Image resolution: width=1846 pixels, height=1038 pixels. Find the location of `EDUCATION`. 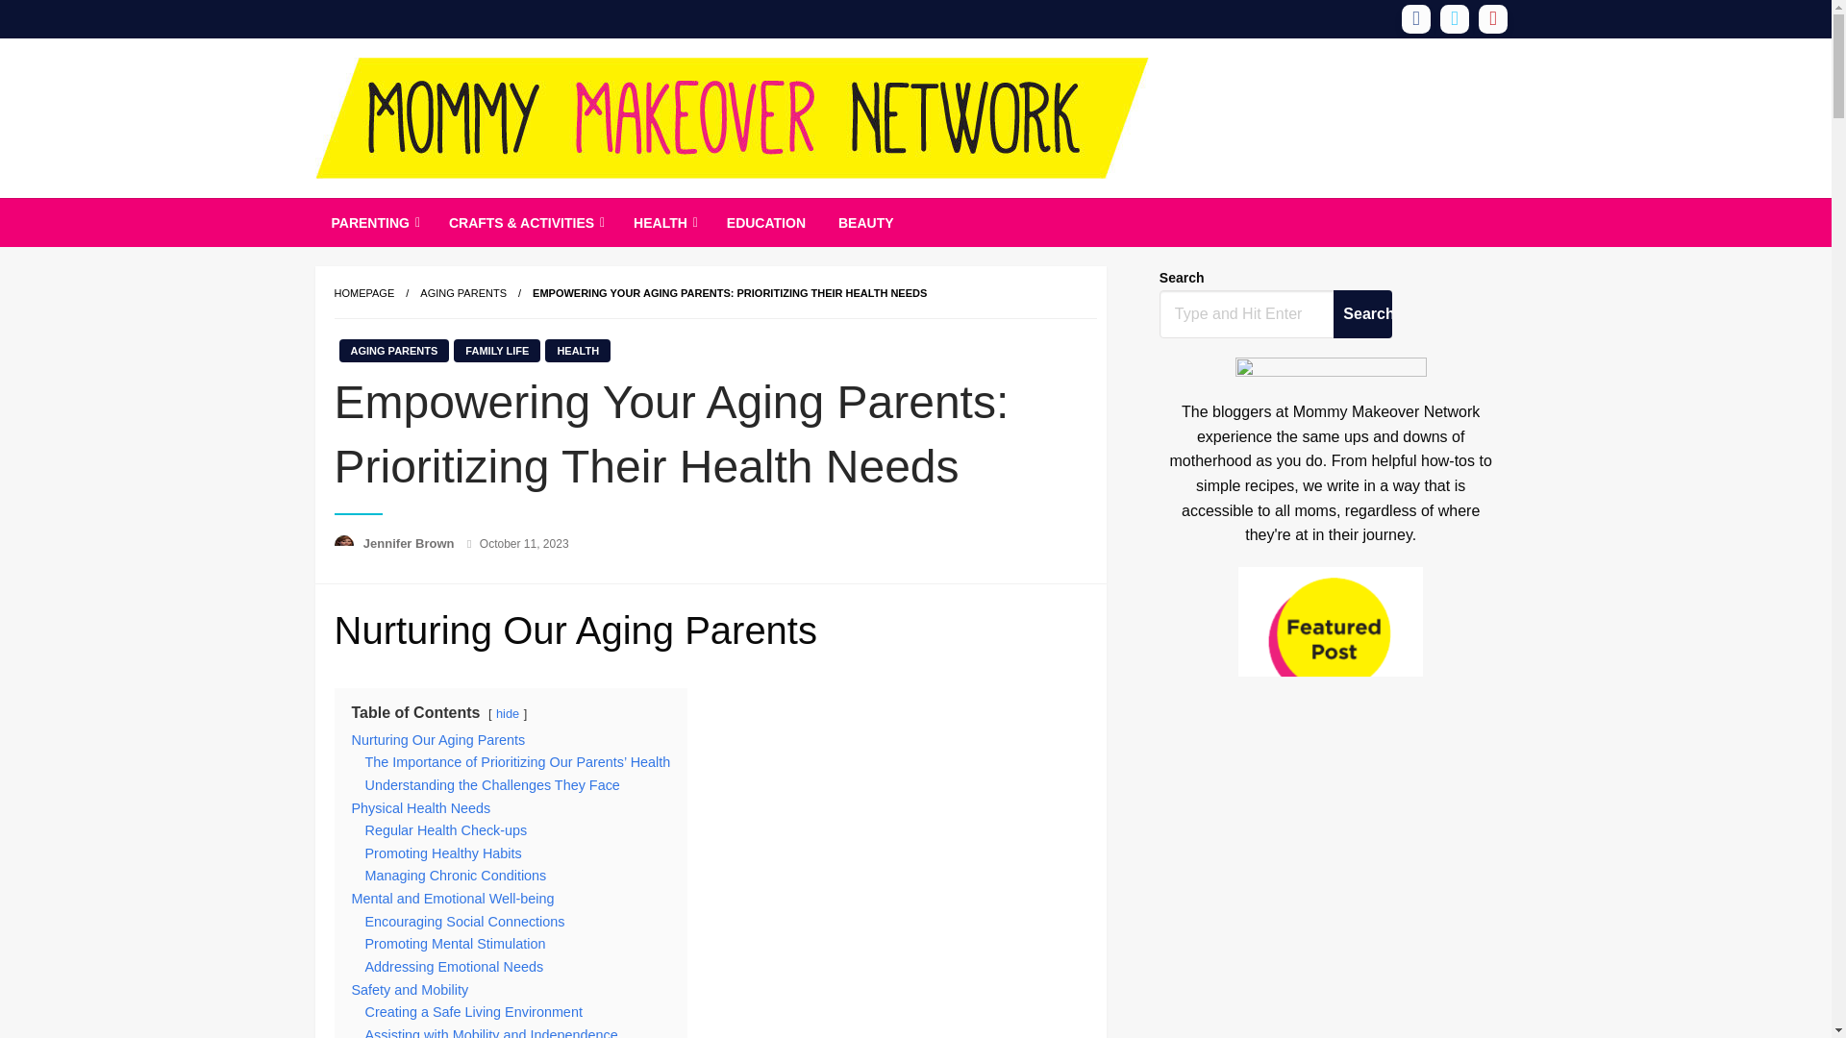

EDUCATION is located at coordinates (765, 223).